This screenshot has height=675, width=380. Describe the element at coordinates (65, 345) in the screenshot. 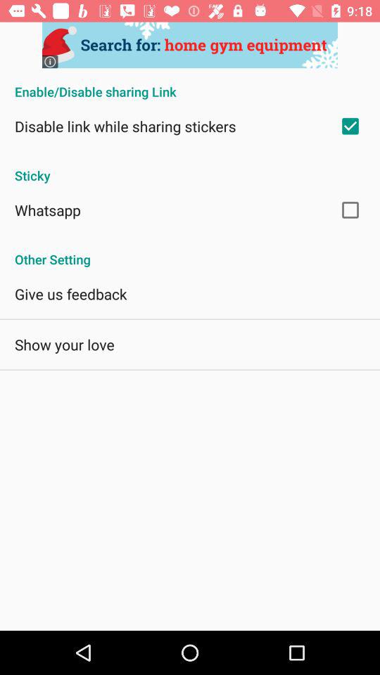

I see `turn off app below the give us feedback app` at that location.